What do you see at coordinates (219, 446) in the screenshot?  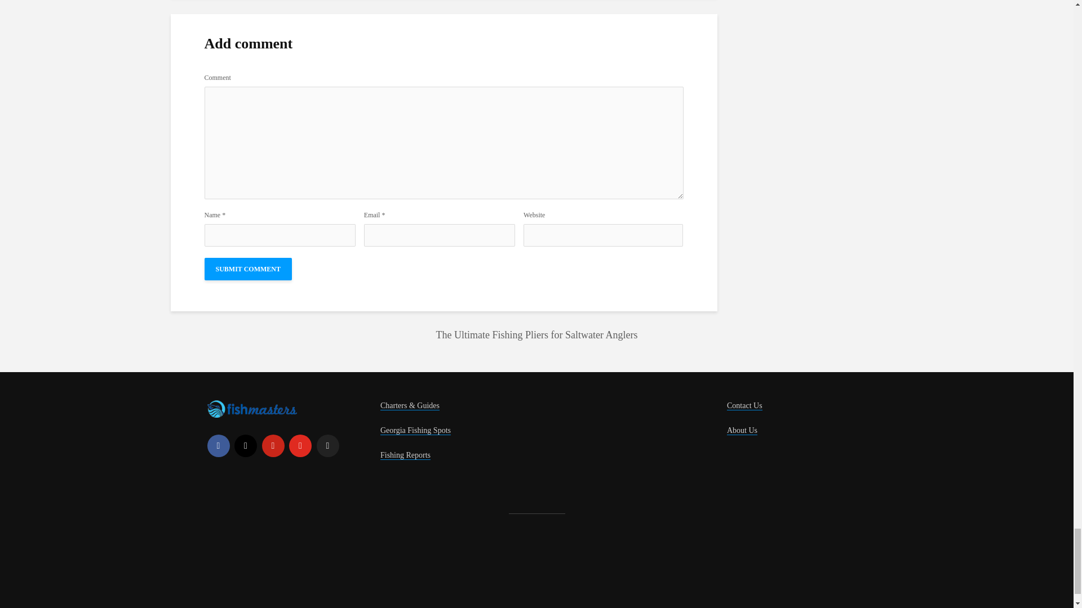 I see `Facebook` at bounding box center [219, 446].